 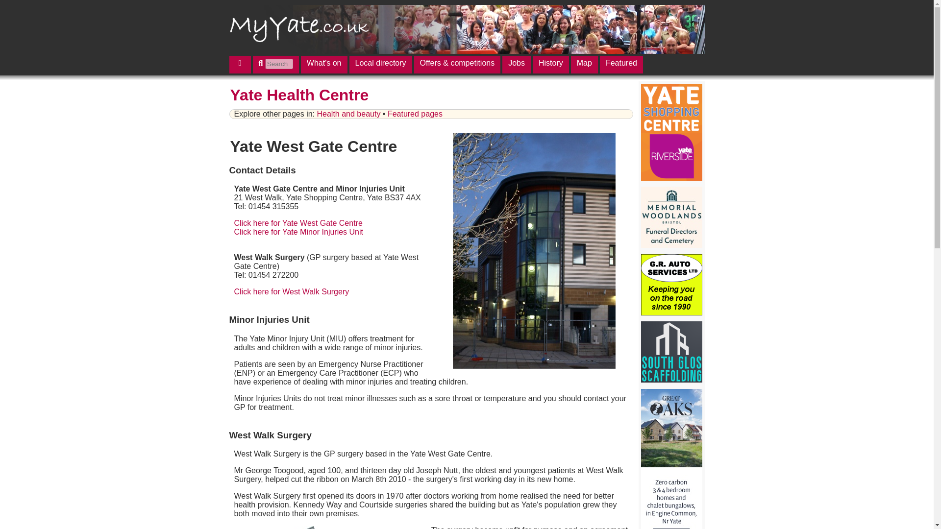 What do you see at coordinates (292, 291) in the screenshot?
I see `Click here for West Walk Surgery` at bounding box center [292, 291].